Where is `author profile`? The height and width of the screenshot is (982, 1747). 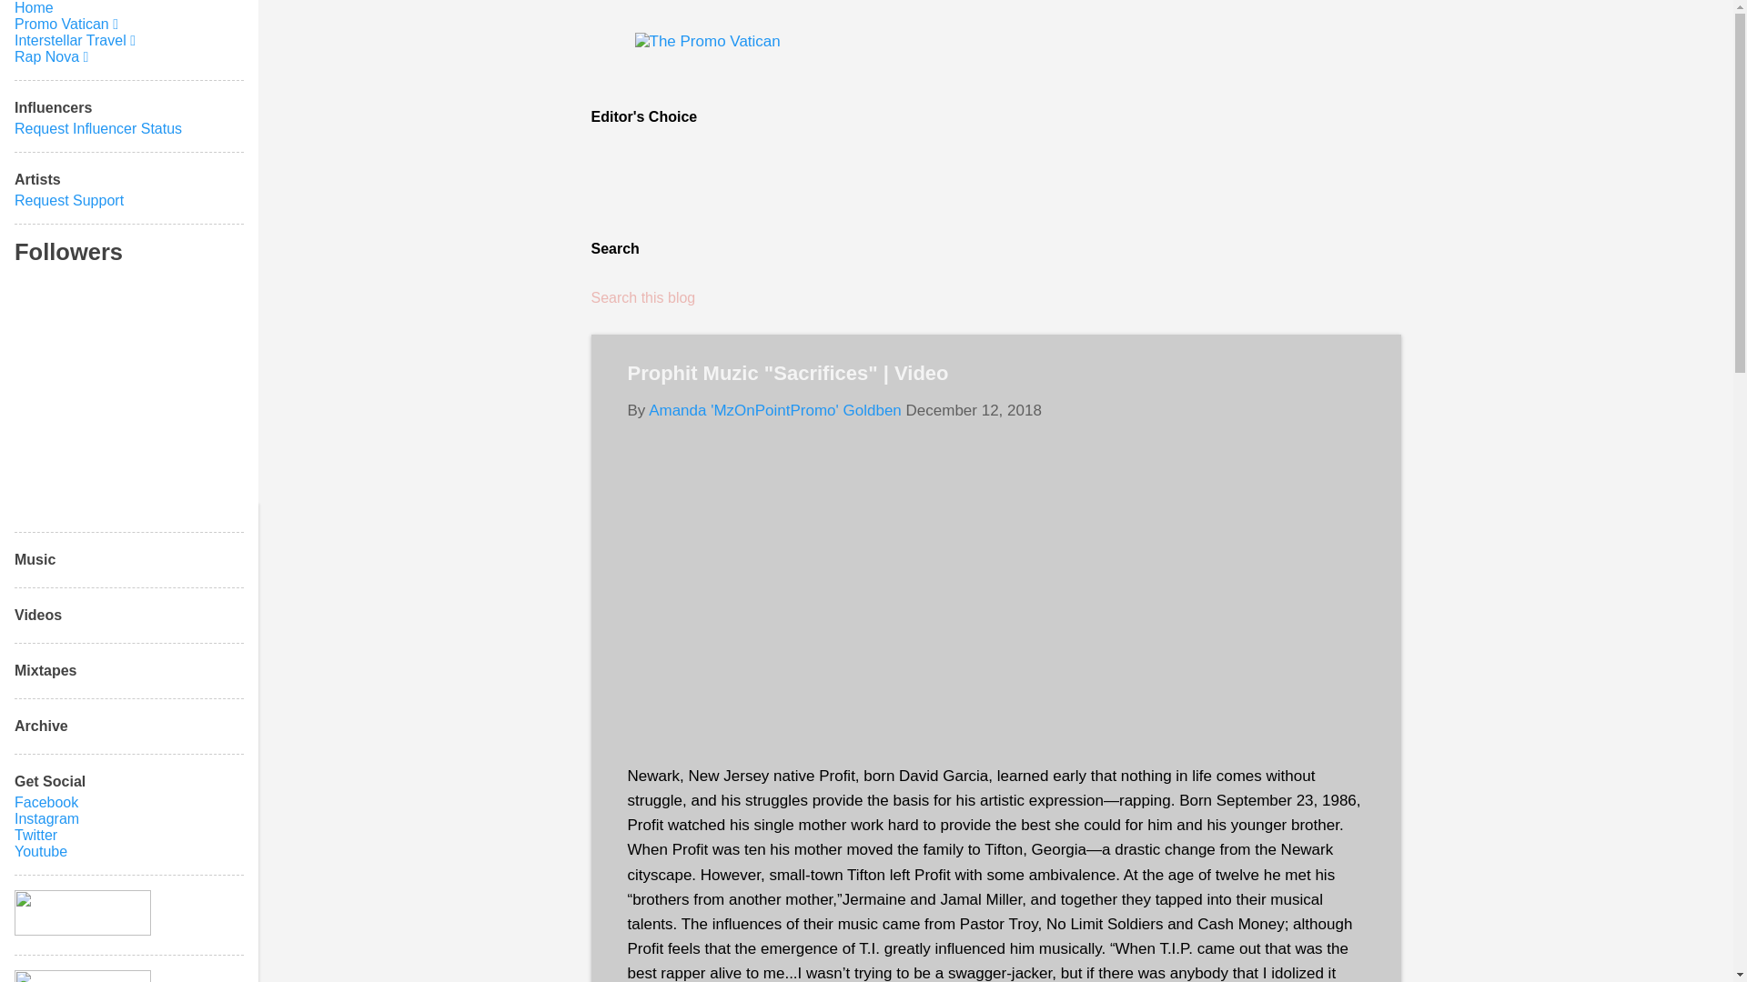
author profile is located at coordinates (774, 410).